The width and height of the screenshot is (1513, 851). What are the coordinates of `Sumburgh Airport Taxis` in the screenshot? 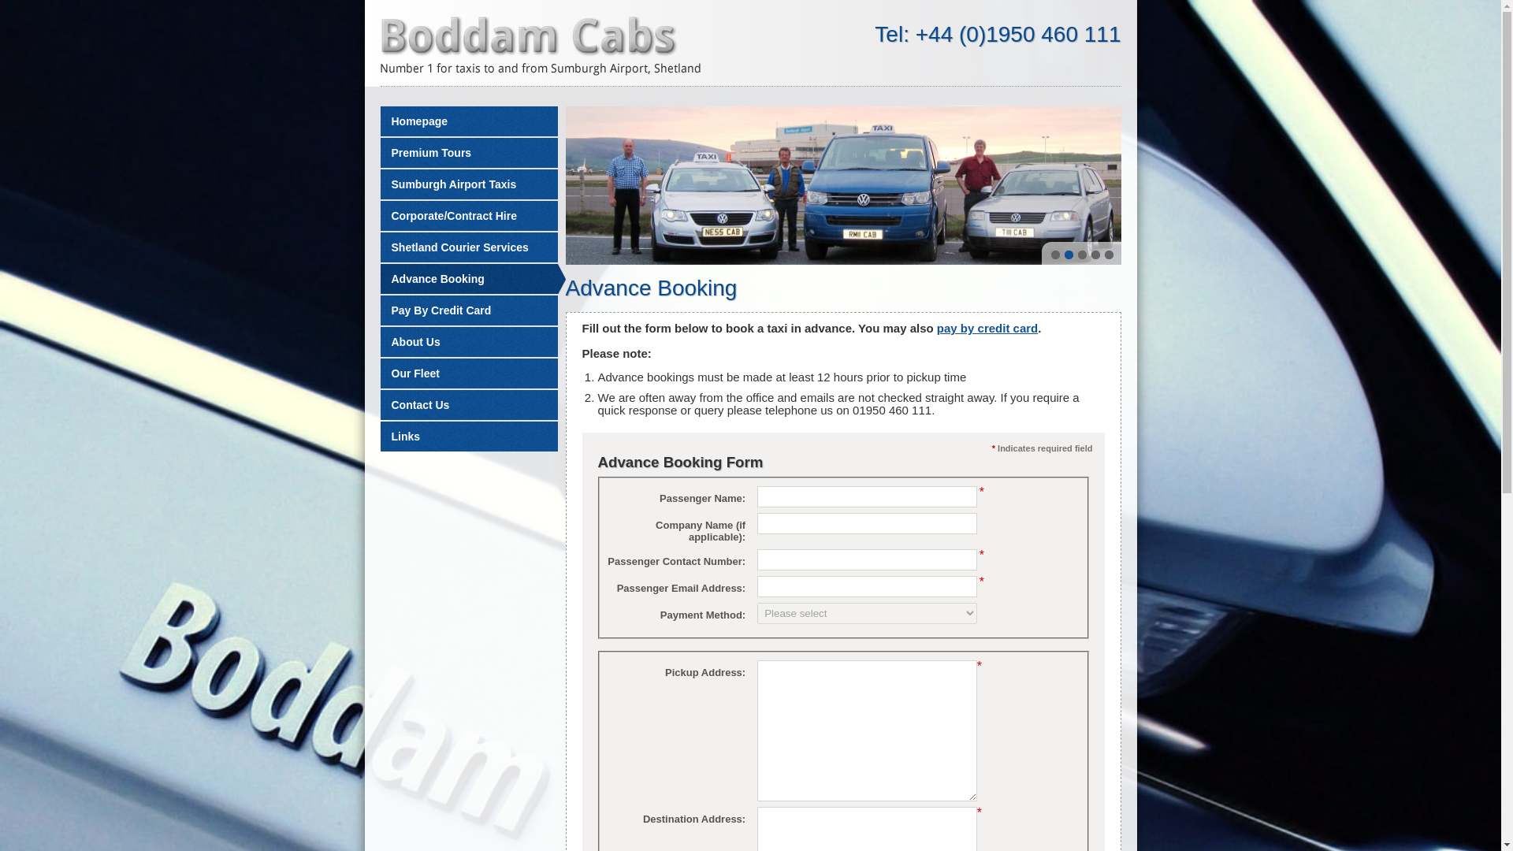 It's located at (468, 184).